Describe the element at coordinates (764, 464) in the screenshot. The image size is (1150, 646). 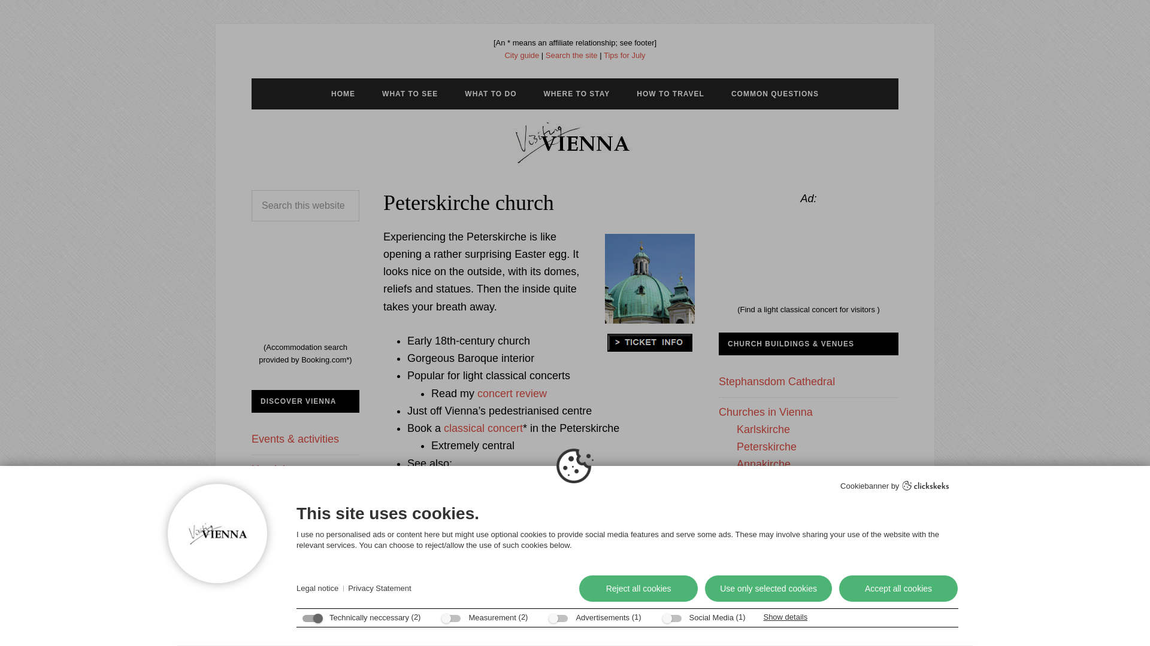
I see `Annakirche` at that location.